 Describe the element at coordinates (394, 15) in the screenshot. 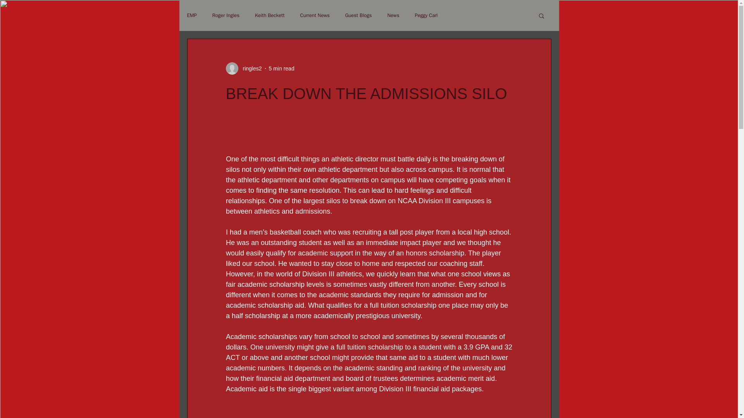

I see `News` at that location.